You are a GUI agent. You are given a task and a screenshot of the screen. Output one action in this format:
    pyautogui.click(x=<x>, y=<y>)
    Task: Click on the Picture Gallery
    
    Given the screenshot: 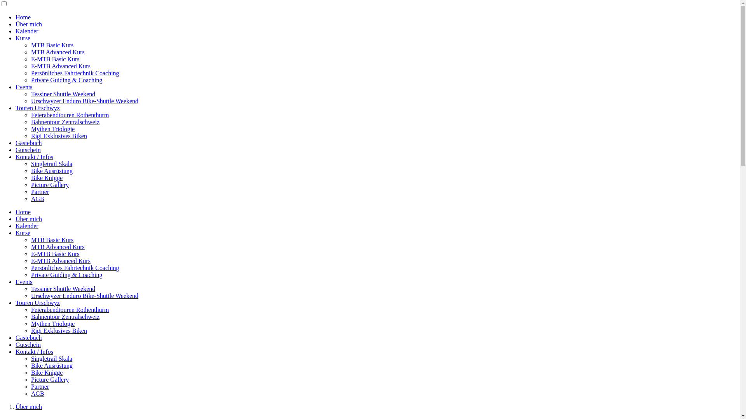 What is the action you would take?
    pyautogui.click(x=50, y=379)
    